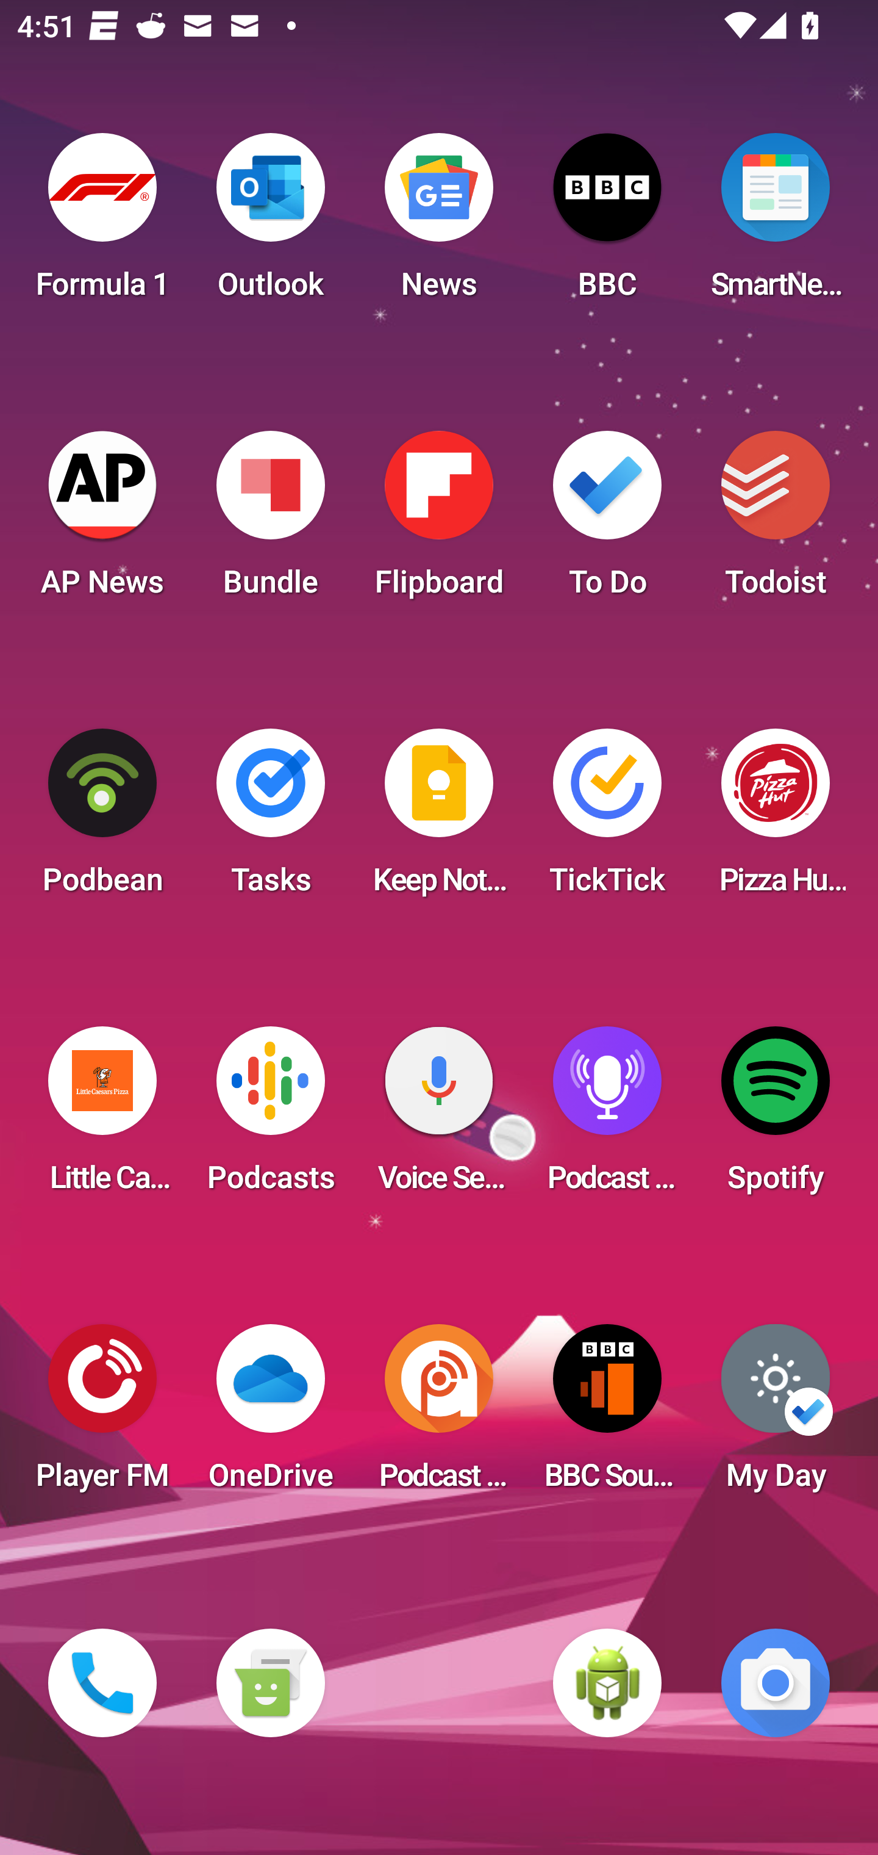 This screenshot has height=1855, width=878. What do you see at coordinates (607, 521) in the screenshot?
I see `To Do` at bounding box center [607, 521].